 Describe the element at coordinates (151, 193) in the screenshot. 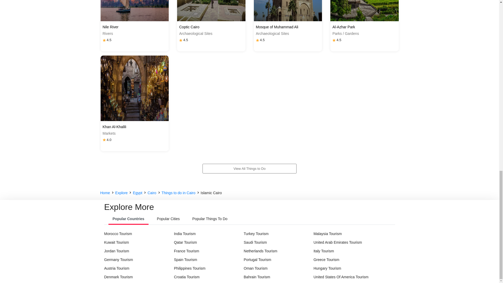

I see `Cairo` at that location.